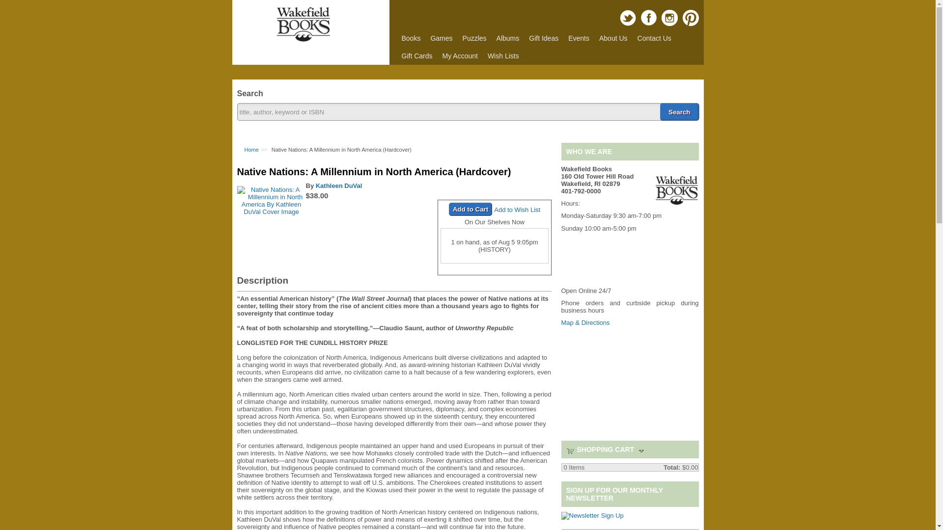 Image resolution: width=943 pixels, height=530 pixels. I want to click on Add to Wish List, so click(517, 210).